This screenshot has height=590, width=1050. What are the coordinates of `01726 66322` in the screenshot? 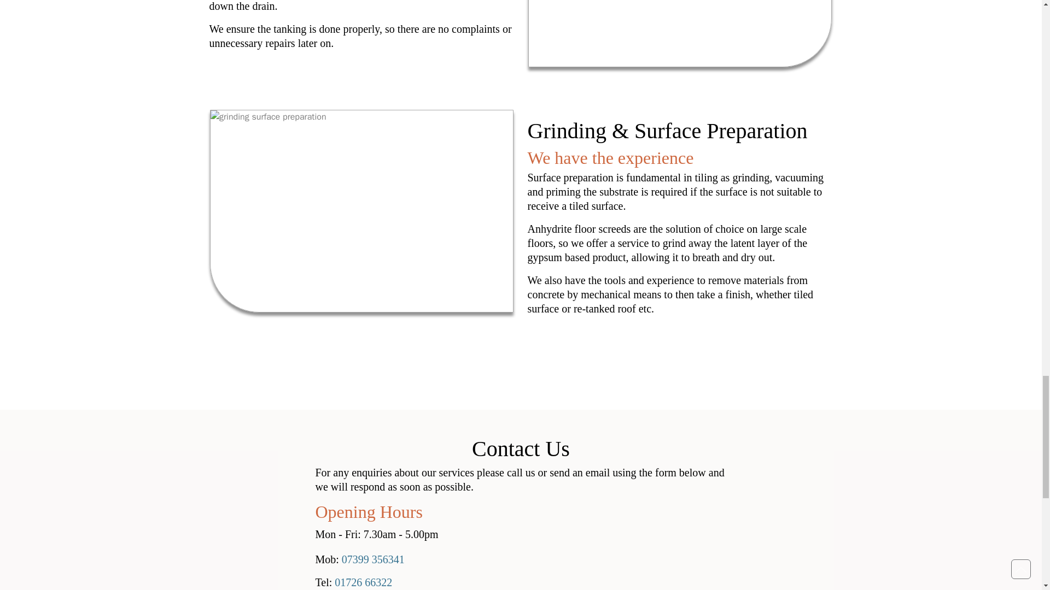 It's located at (363, 582).